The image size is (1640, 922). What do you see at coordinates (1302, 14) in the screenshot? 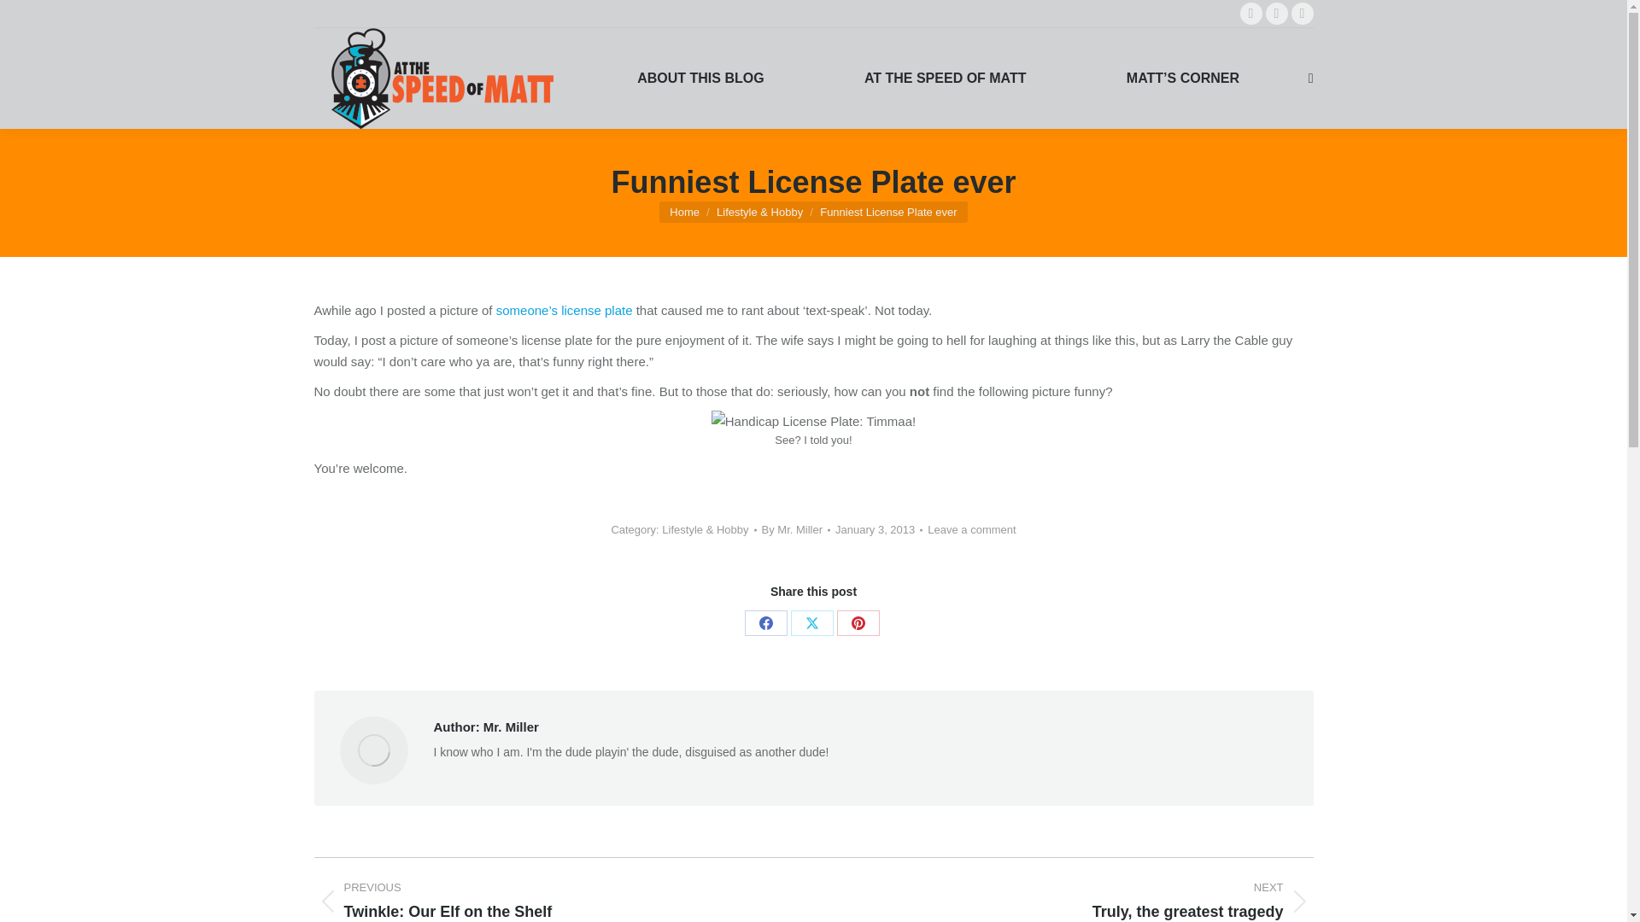
I see `Instagram page opens in new window` at bounding box center [1302, 14].